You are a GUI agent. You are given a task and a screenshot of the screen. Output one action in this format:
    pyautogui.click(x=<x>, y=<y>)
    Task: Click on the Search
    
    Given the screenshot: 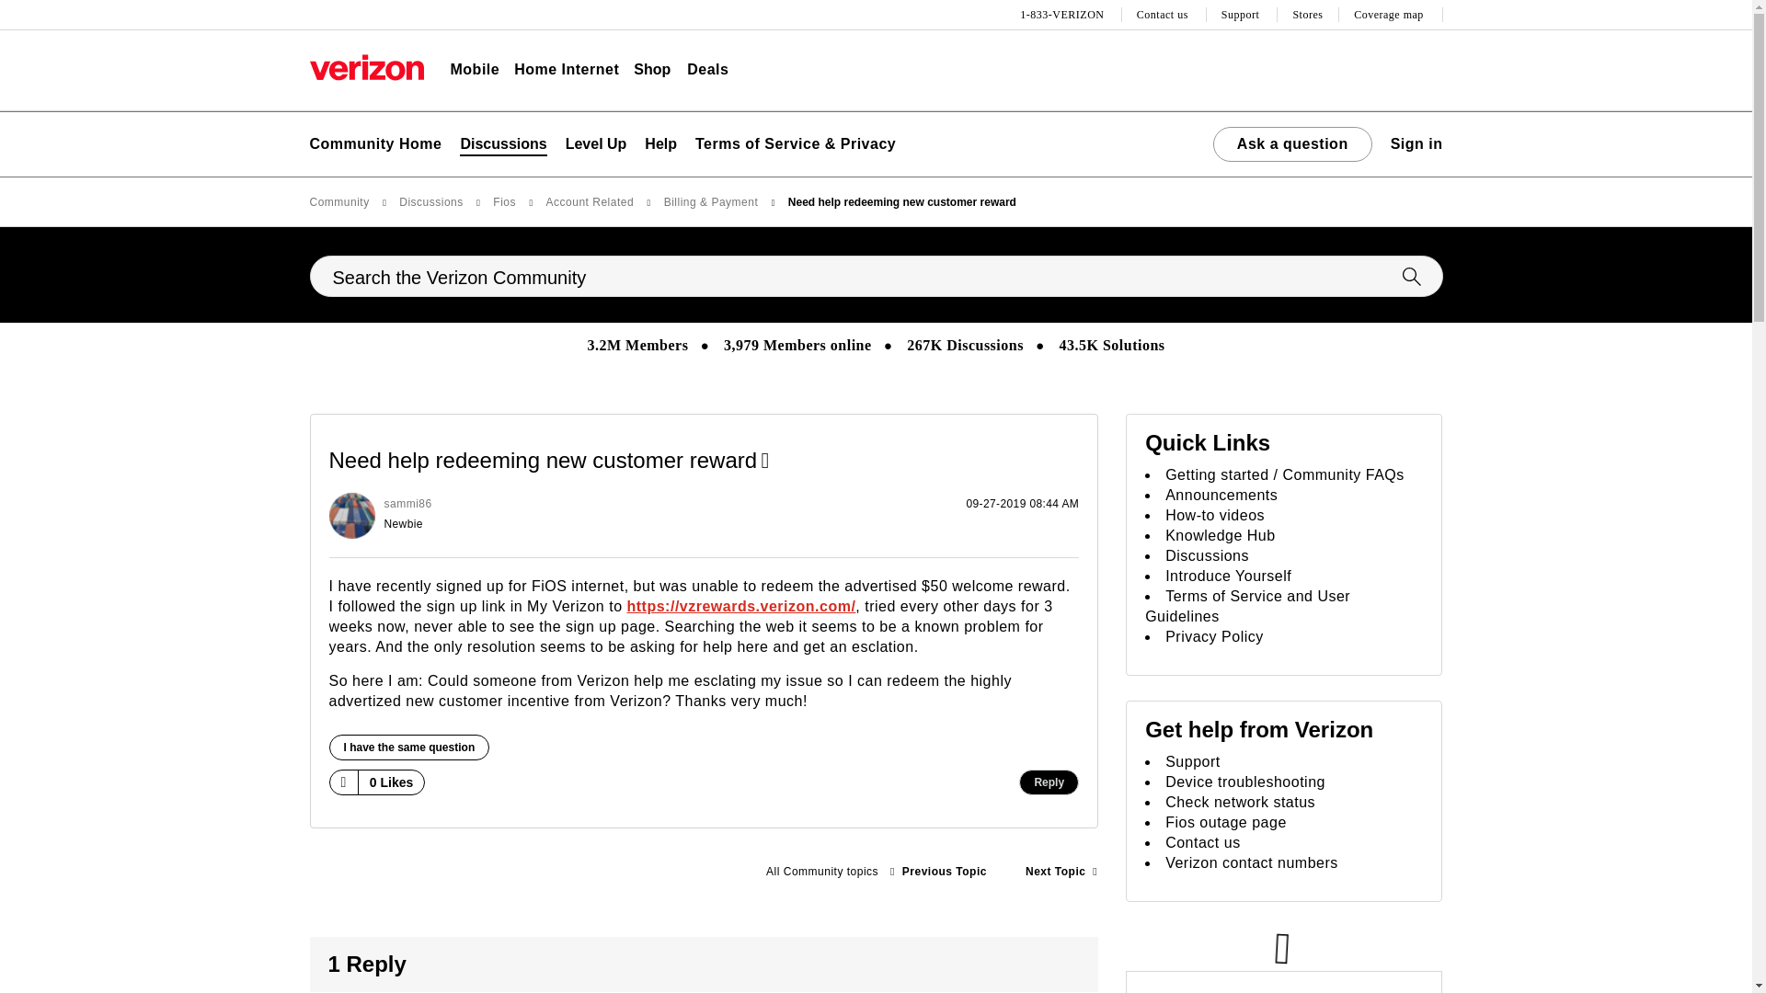 What is the action you would take?
    pyautogui.click(x=876, y=276)
    